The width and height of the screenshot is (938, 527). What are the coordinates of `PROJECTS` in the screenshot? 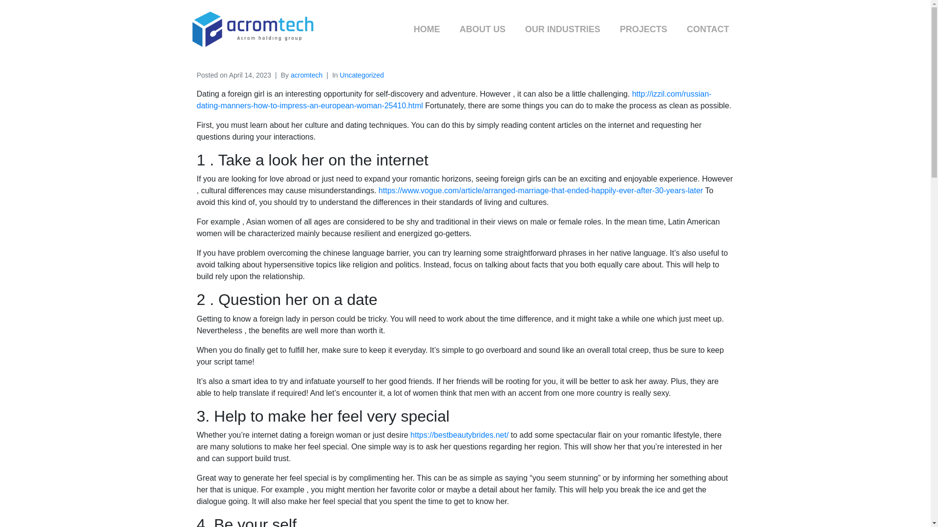 It's located at (644, 29).